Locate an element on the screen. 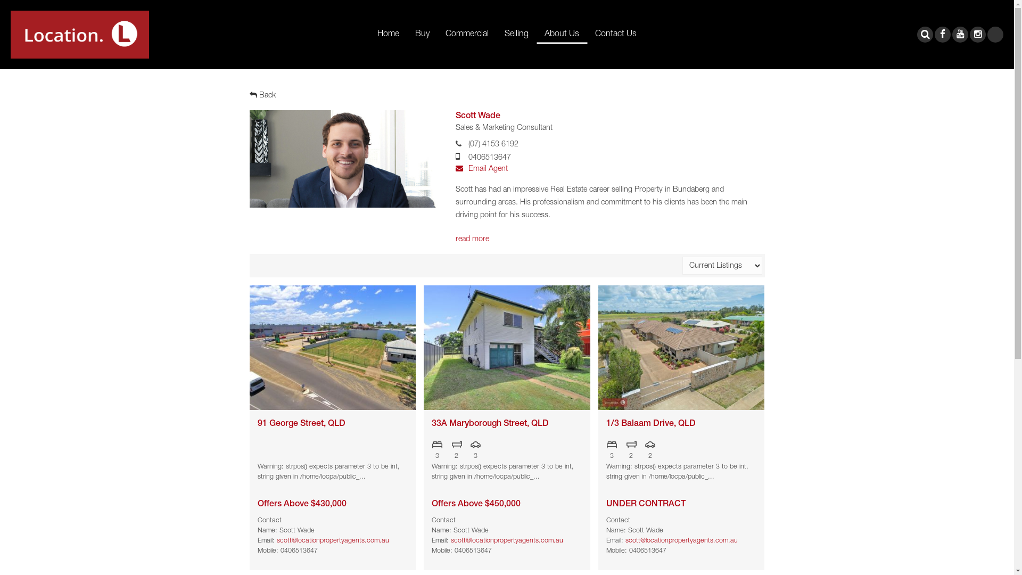  Selling is located at coordinates (516, 35).